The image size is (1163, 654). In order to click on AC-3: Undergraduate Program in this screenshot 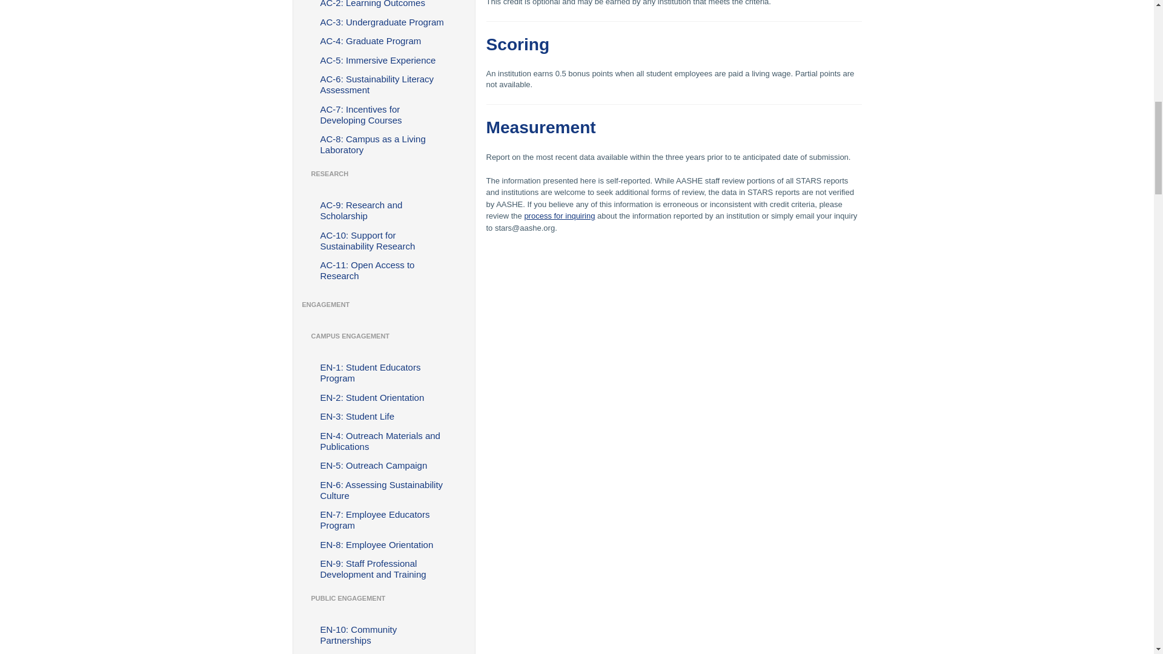, I will do `click(384, 22)`.